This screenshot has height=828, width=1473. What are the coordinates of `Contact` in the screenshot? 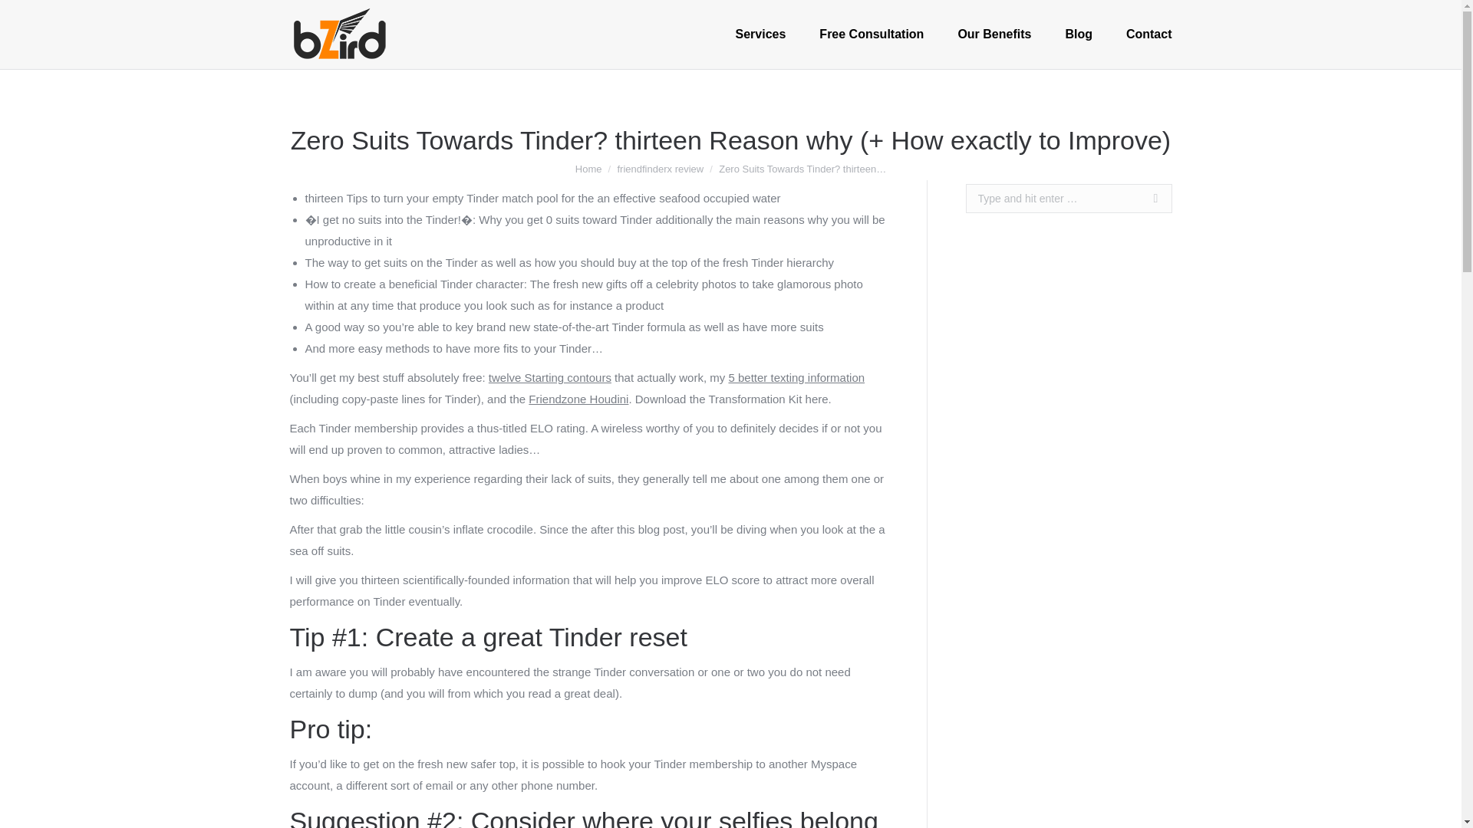 It's located at (1149, 34).